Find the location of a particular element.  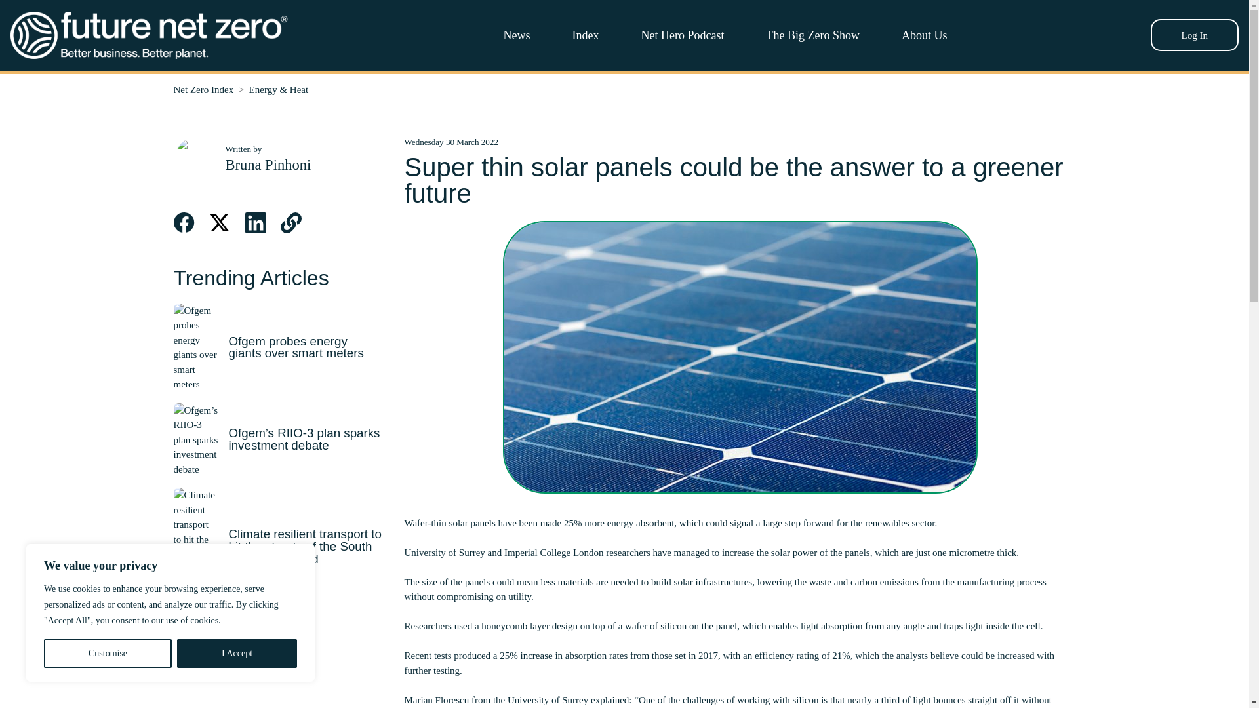

Share on Facebook is located at coordinates (184, 223).